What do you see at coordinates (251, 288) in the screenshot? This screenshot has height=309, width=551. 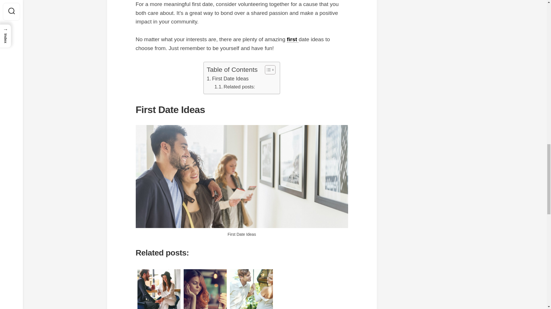 I see `10 First Date Tips For Women` at bounding box center [251, 288].